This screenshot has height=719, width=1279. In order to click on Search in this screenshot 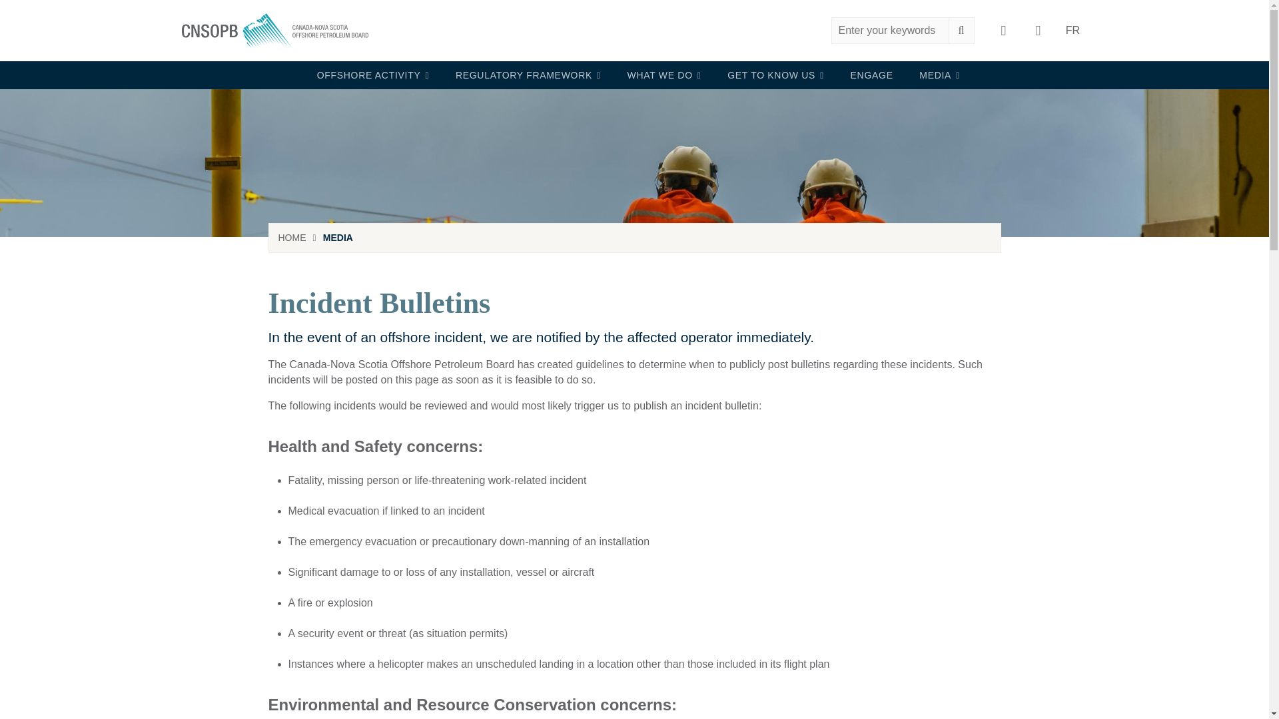, I will do `click(844, 29)`.